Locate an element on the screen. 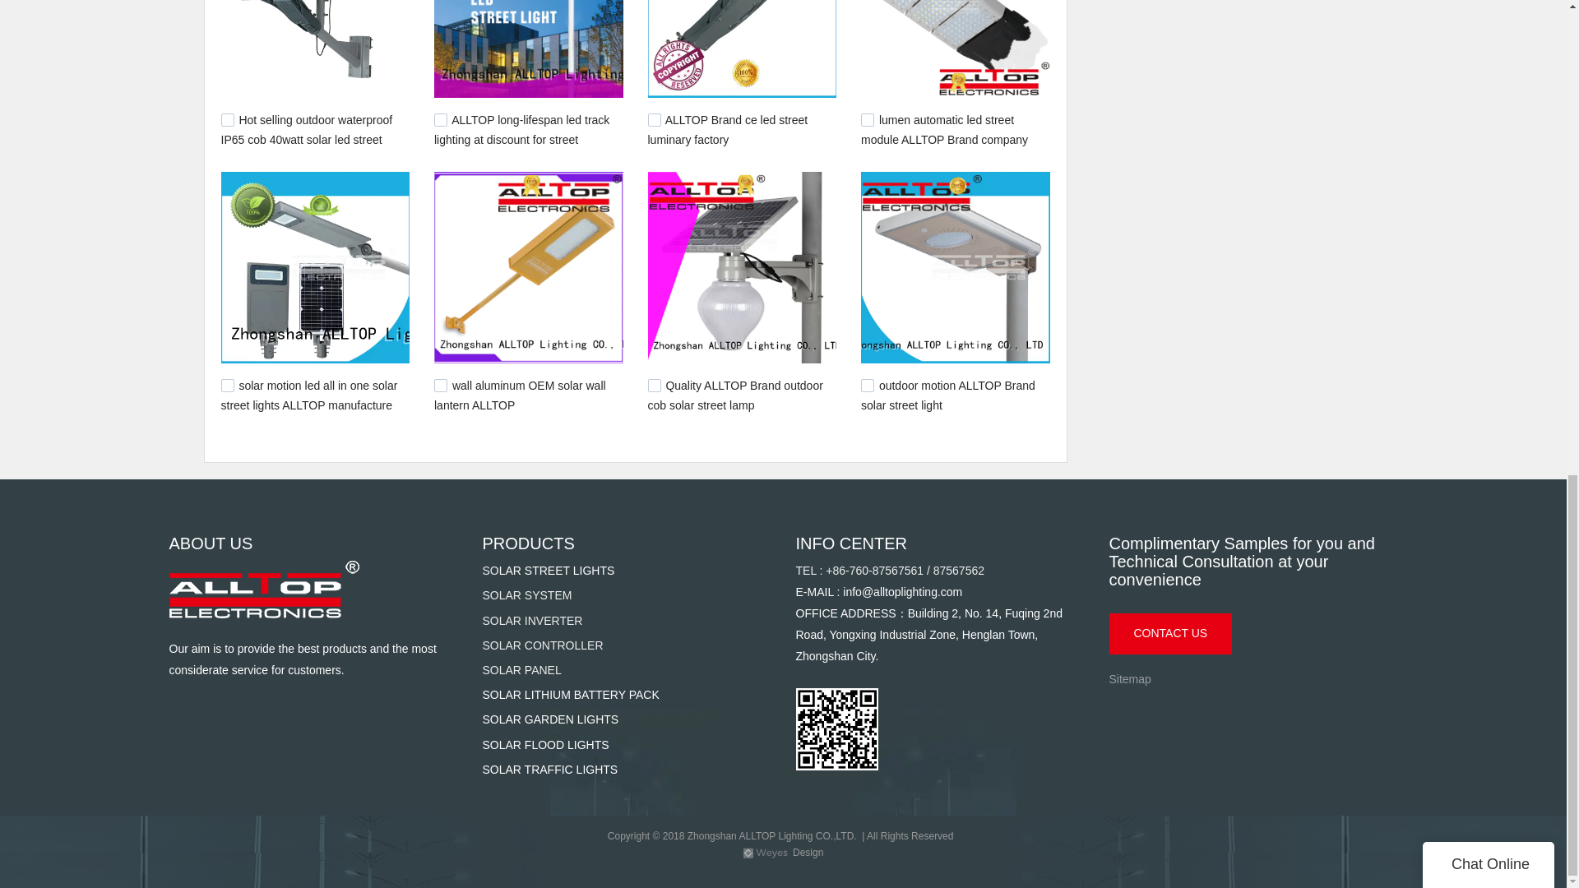  Quality ALLTOP Brand outdoor cob solar street lamp is located at coordinates (735, 395).